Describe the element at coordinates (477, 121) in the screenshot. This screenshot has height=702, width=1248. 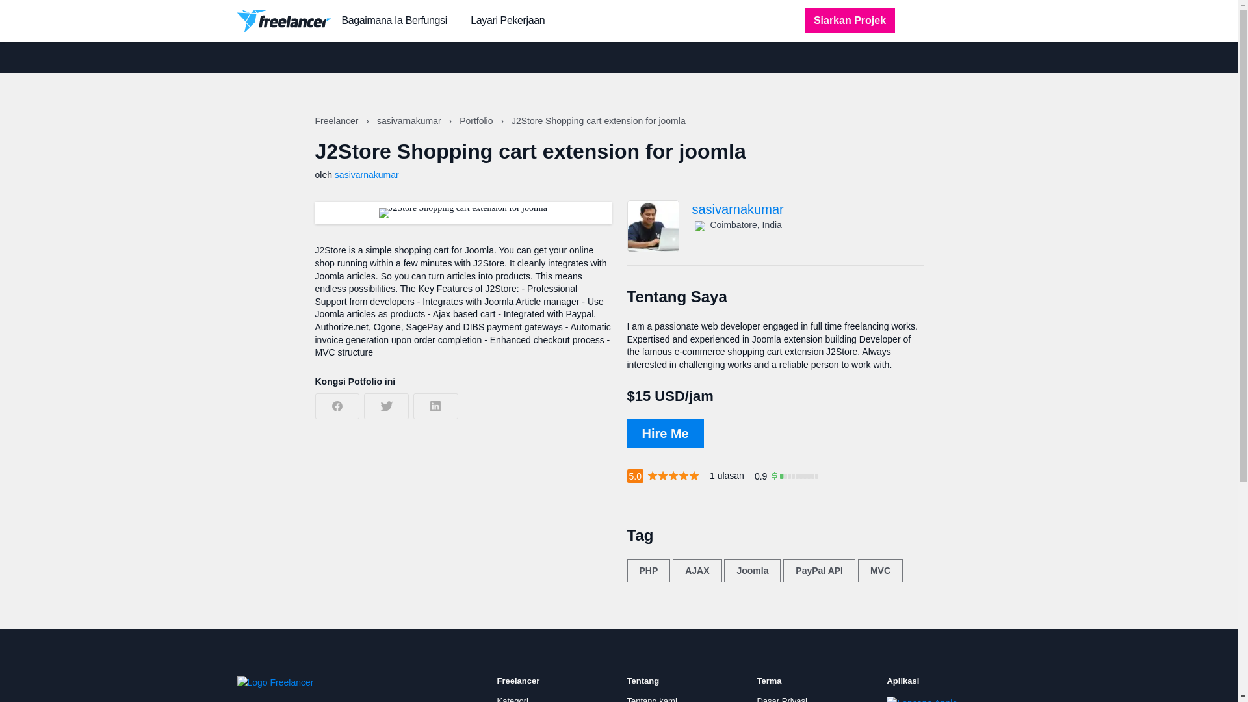
I see `Portfolio` at that location.